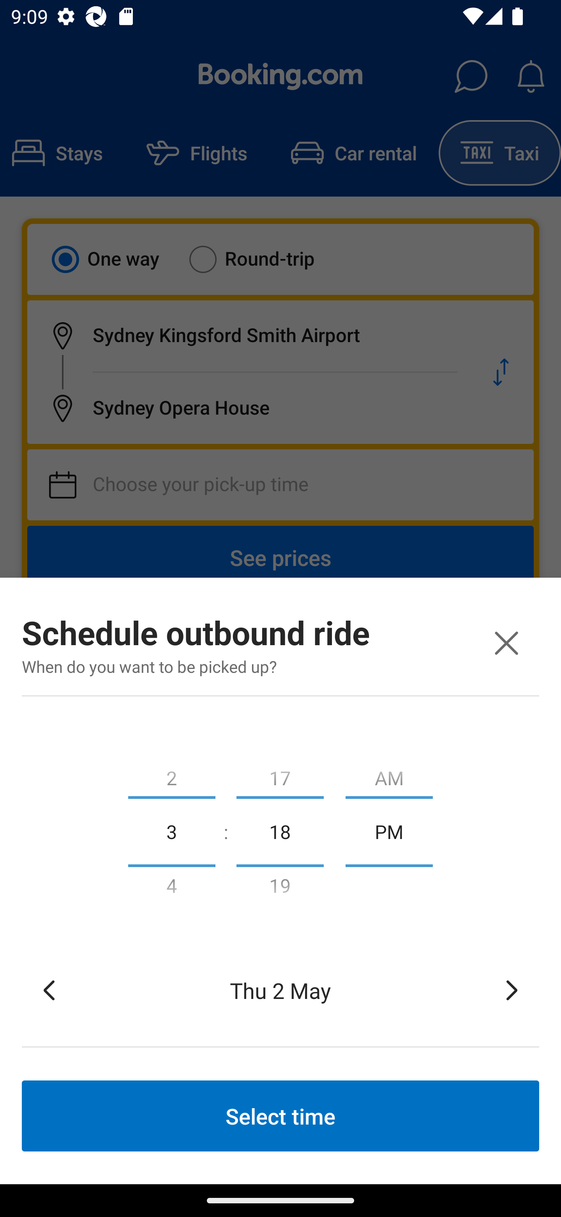 This screenshot has height=1217, width=561. What do you see at coordinates (280, 775) in the screenshot?
I see `17` at bounding box center [280, 775].